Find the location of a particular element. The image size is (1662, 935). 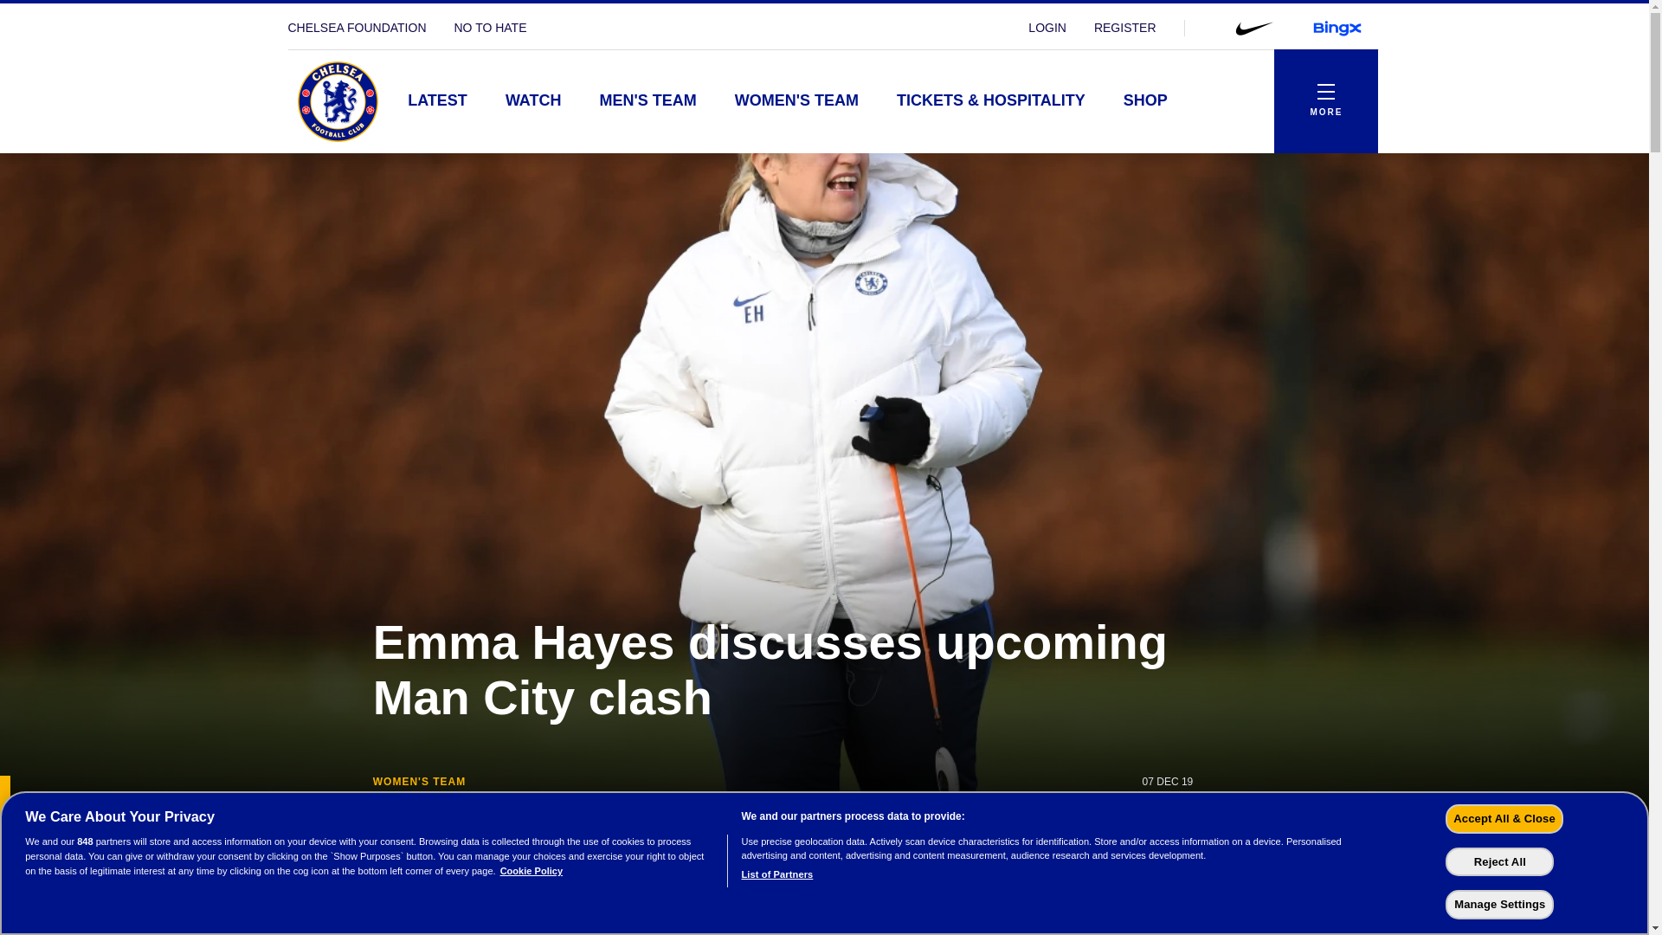

LOGIN is located at coordinates (1047, 28).